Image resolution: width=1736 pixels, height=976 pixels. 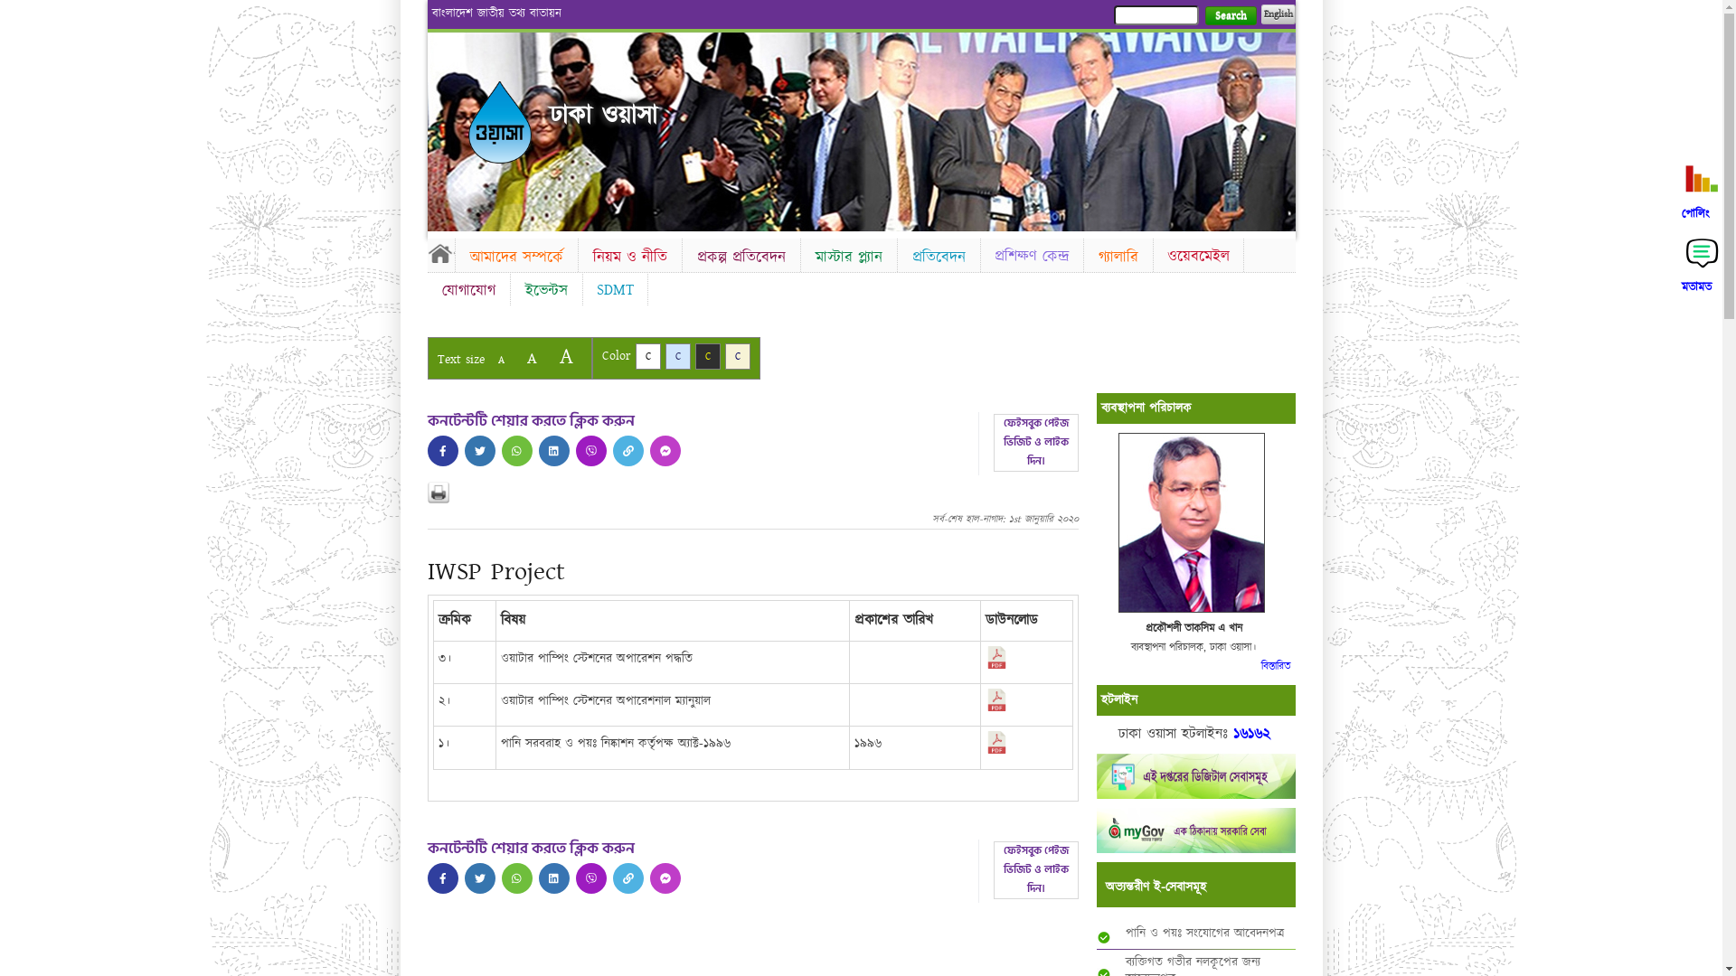 What do you see at coordinates (647, 356) in the screenshot?
I see `C` at bounding box center [647, 356].